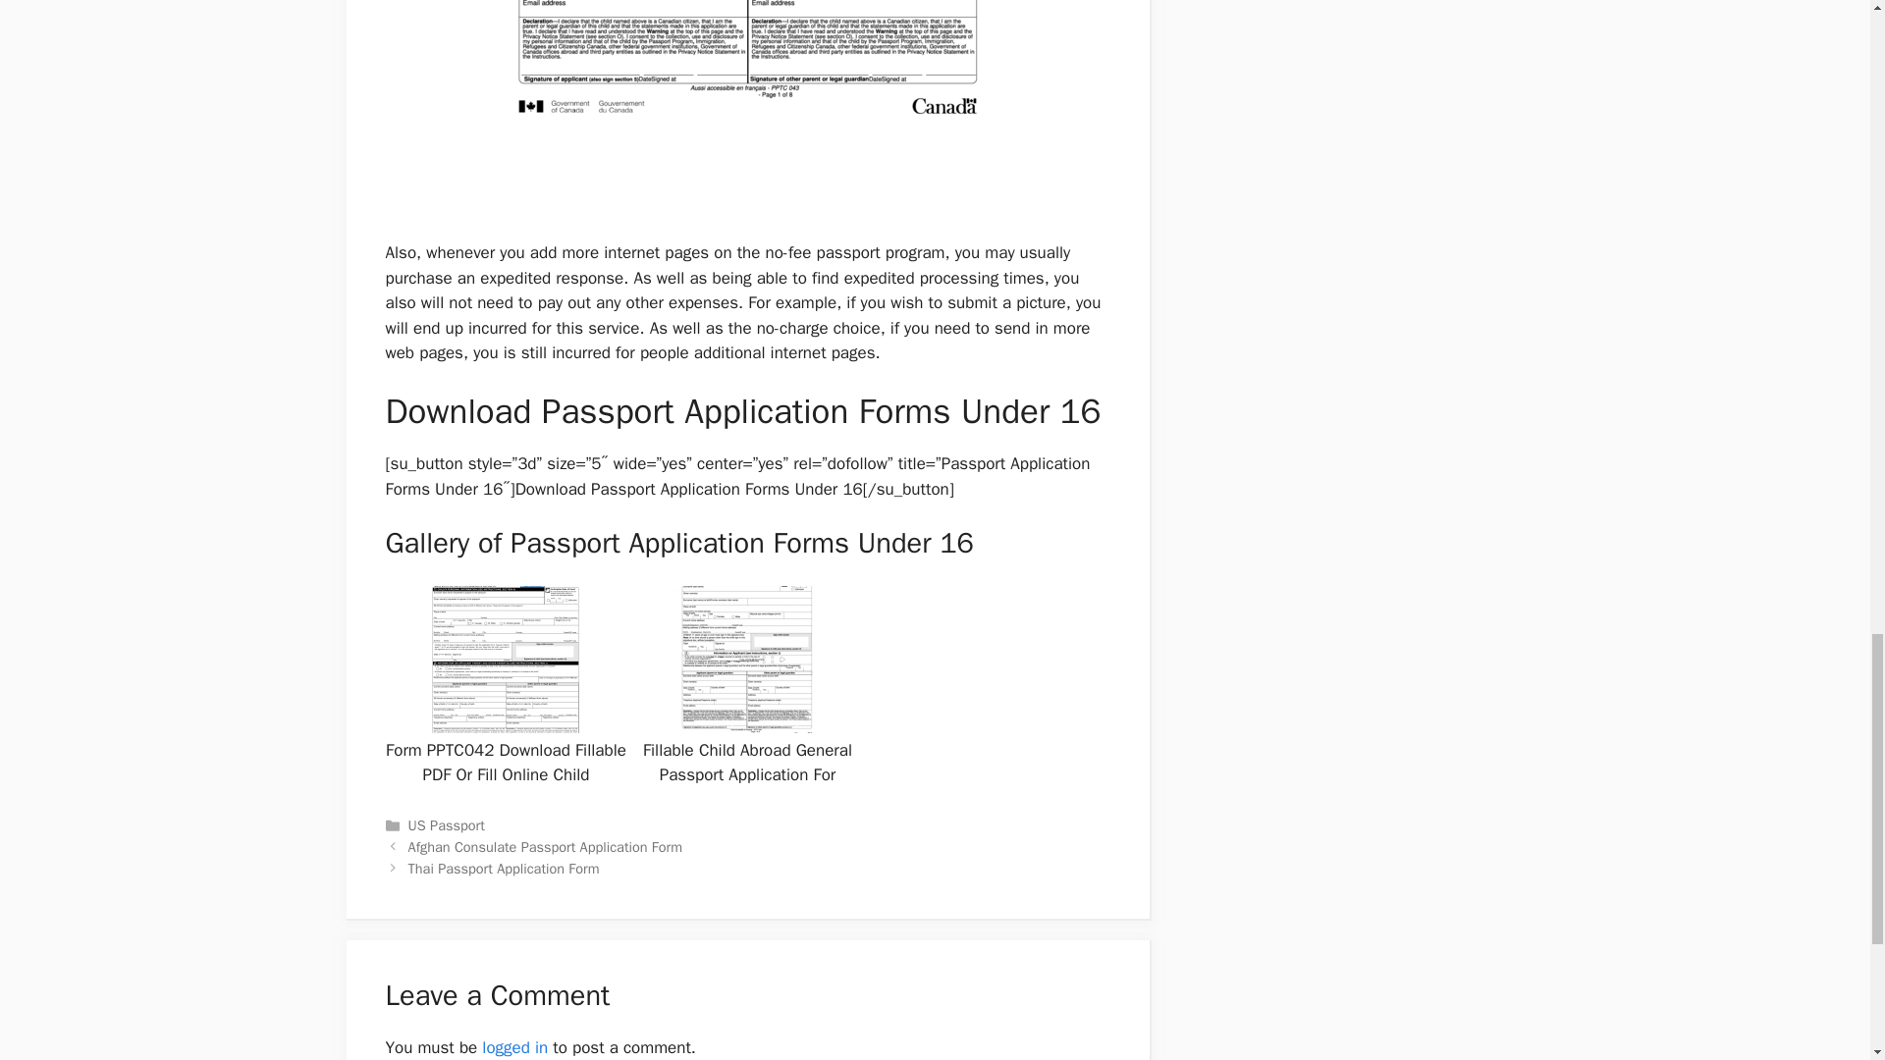 This screenshot has width=1885, height=1060. Describe the element at coordinates (504, 868) in the screenshot. I see `Next` at that location.